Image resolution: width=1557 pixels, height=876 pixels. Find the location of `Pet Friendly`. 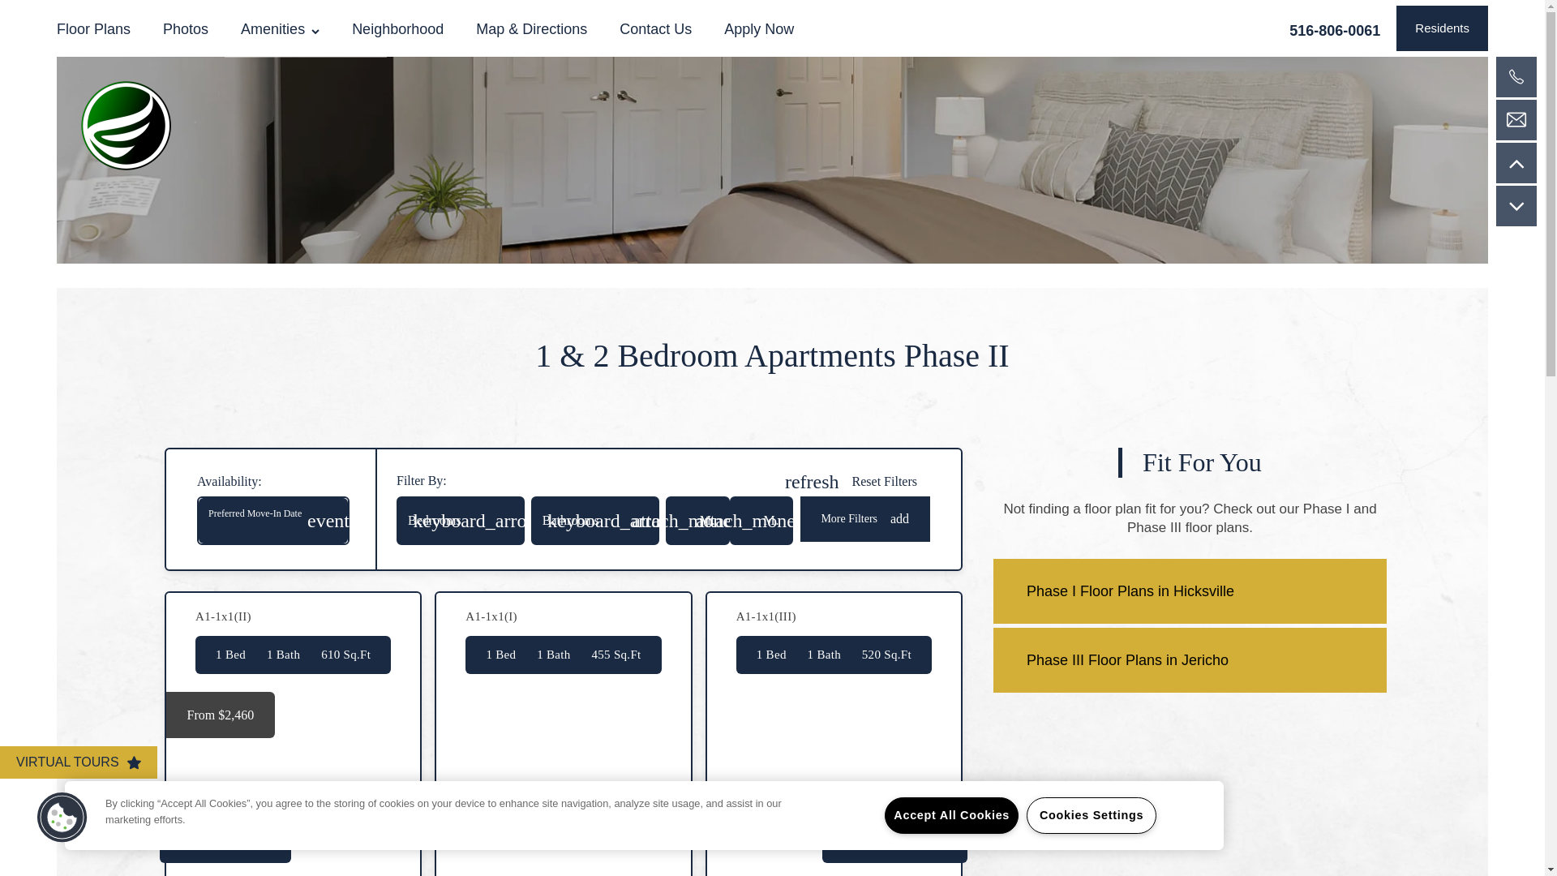

Pet Friendly is located at coordinates (305, 31).